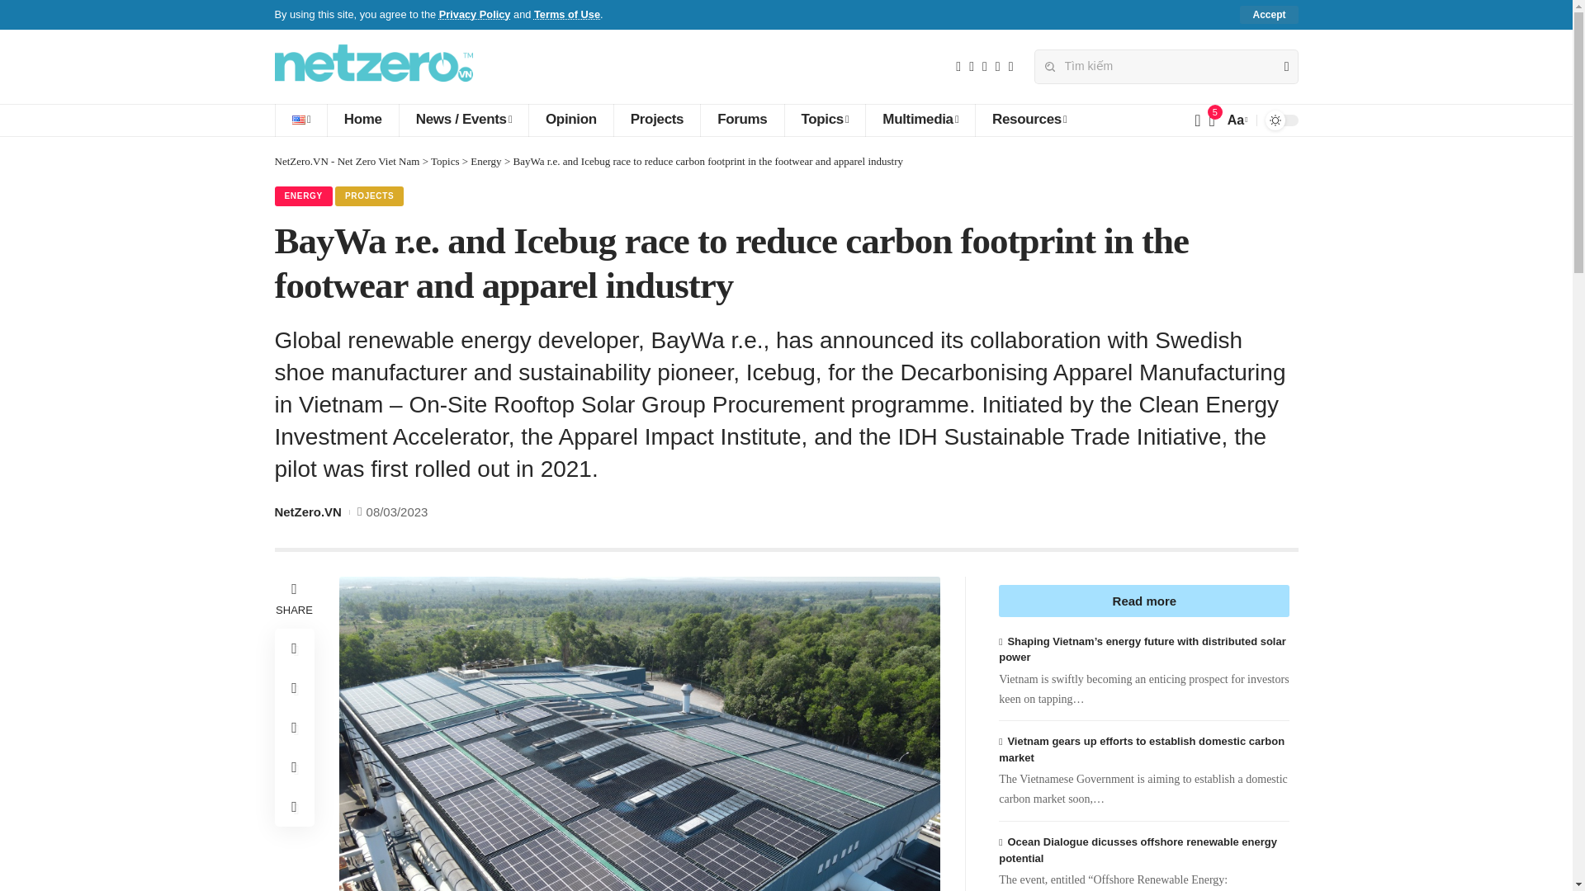  What do you see at coordinates (373, 66) in the screenshot?
I see `NetZero.VN - Net Zero Viet Nam` at bounding box center [373, 66].